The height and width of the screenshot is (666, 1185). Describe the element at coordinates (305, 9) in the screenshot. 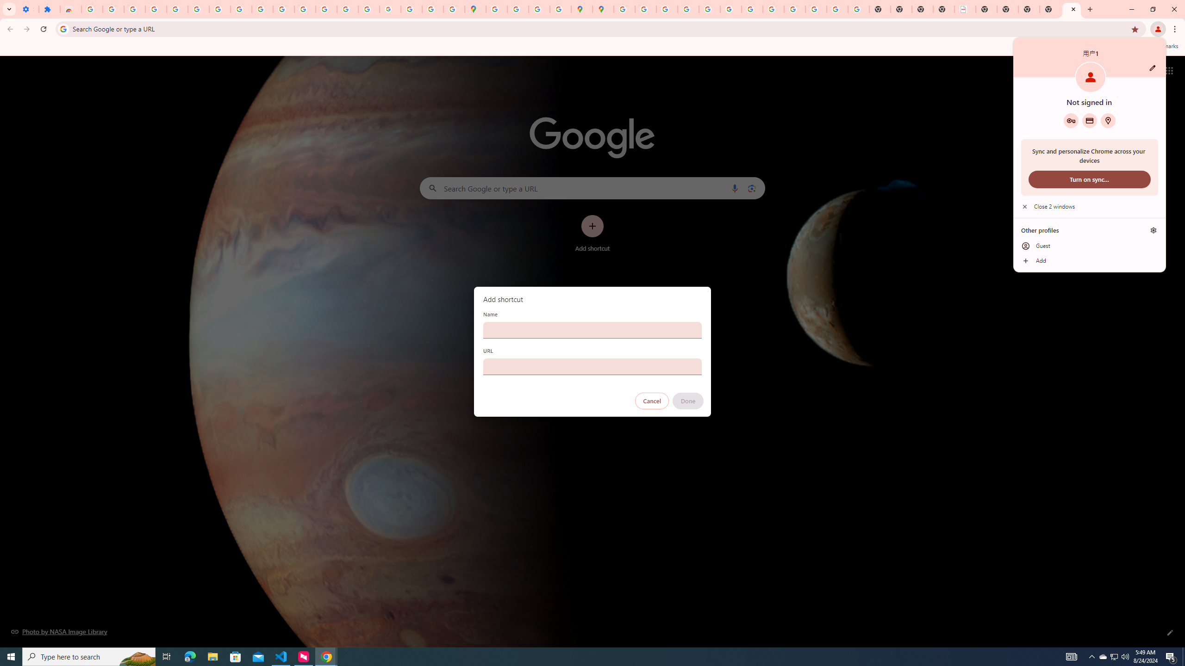

I see `https://scholar.google.com/` at that location.